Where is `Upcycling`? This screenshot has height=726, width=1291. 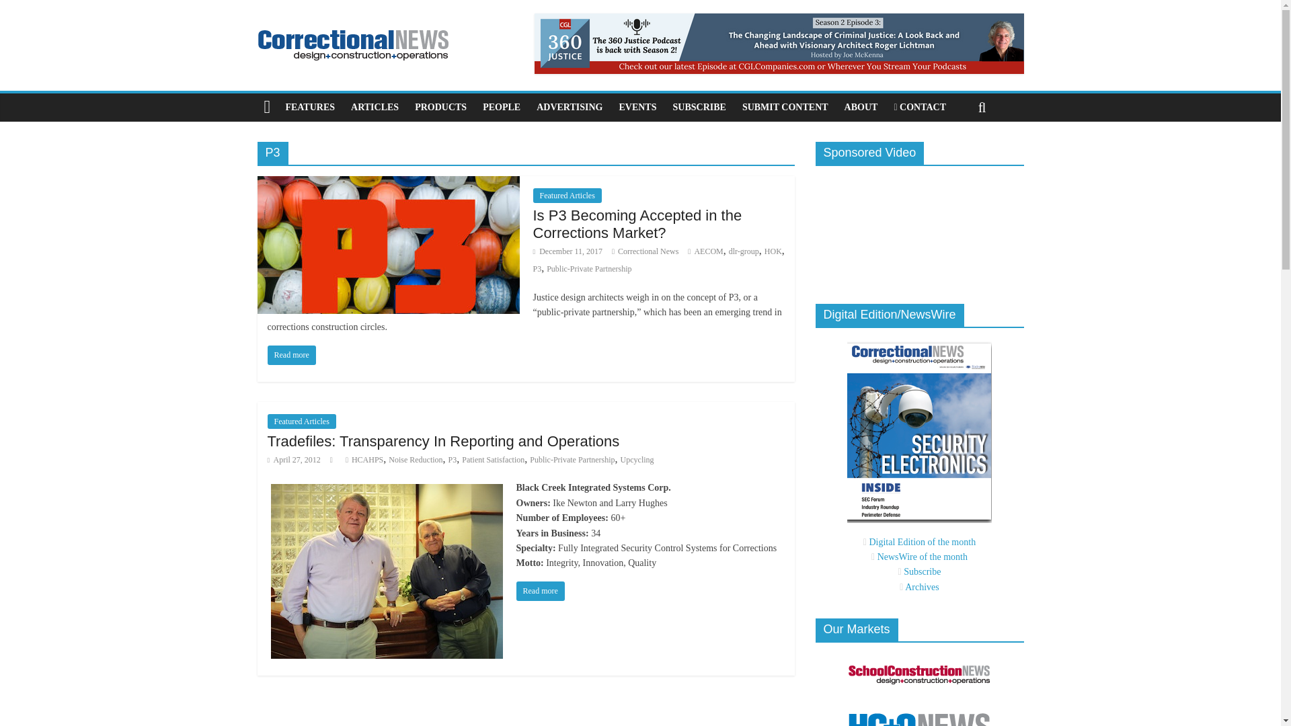
Upcycling is located at coordinates (637, 460).